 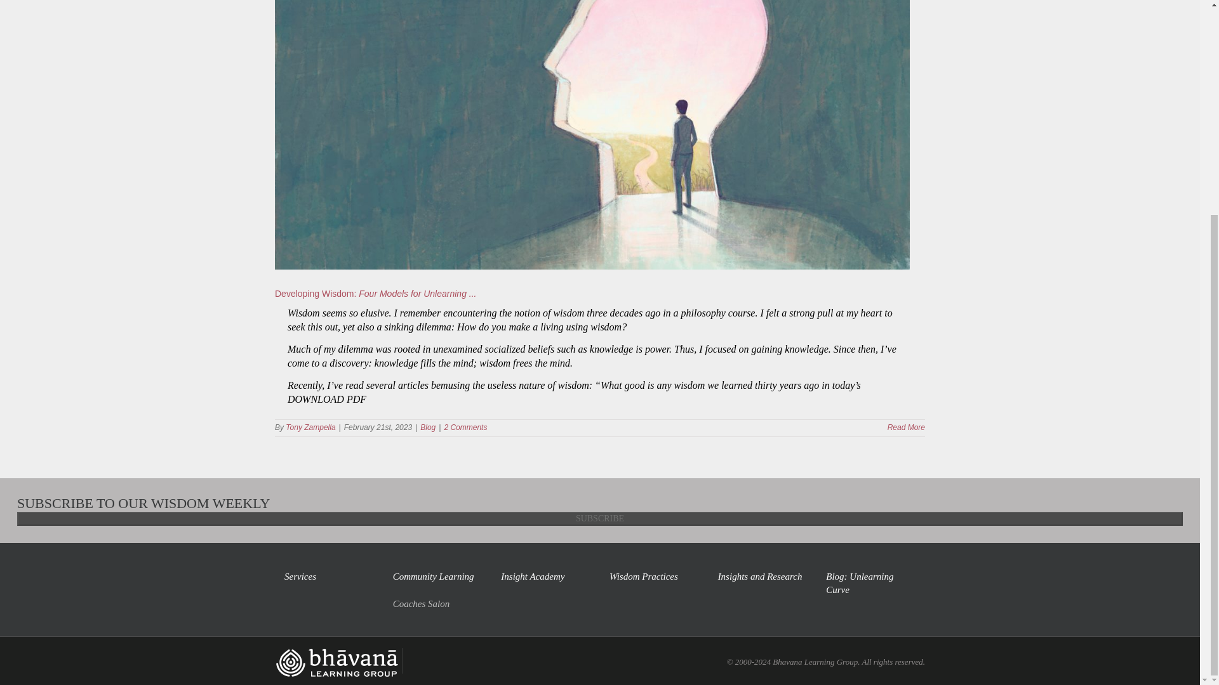 What do you see at coordinates (762, 577) in the screenshot?
I see `Insights and Research` at bounding box center [762, 577].